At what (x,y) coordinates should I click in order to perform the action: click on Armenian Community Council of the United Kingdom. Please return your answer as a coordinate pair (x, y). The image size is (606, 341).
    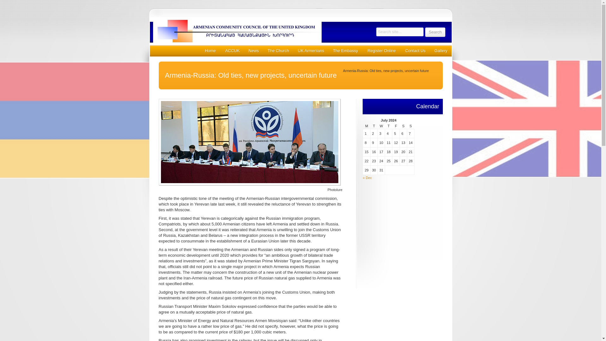
    Looking at the image, I should click on (255, 31).